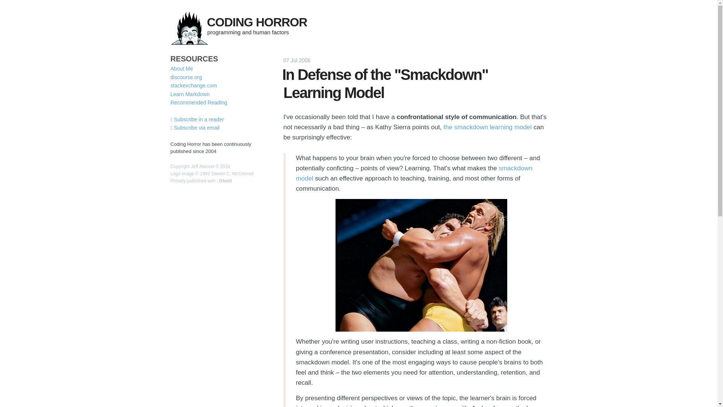  What do you see at coordinates (202, 167) in the screenshot?
I see `Jeff Atwood` at bounding box center [202, 167].